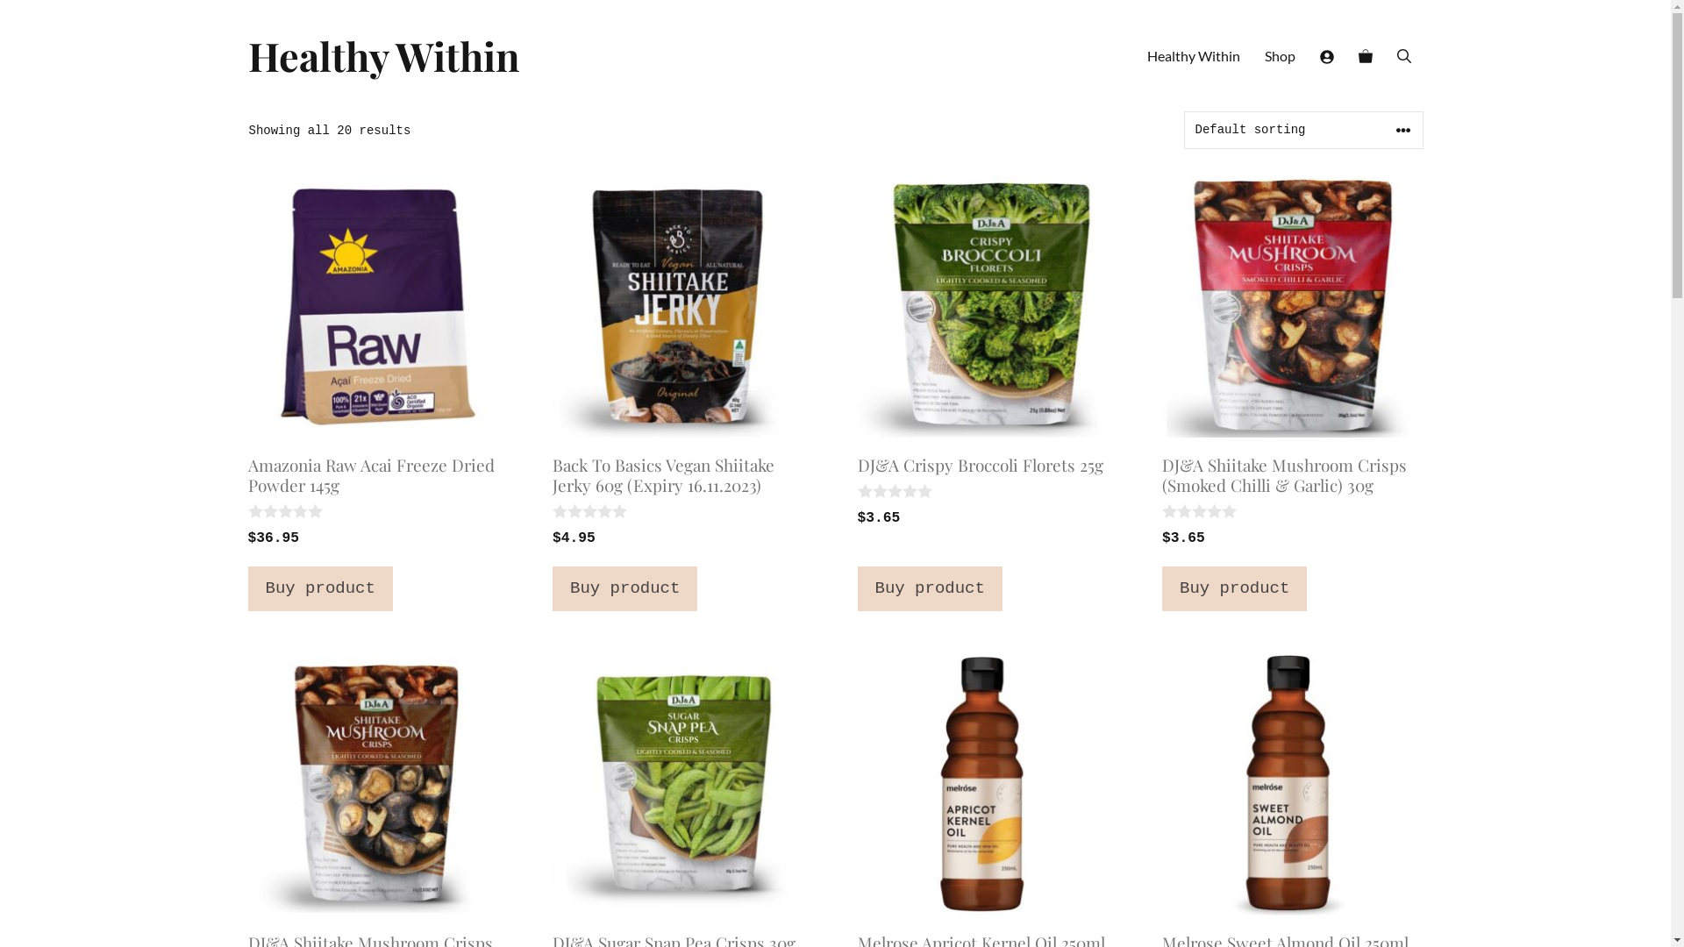 This screenshot has width=1684, height=947. I want to click on Not yet rated, so click(1201, 511).